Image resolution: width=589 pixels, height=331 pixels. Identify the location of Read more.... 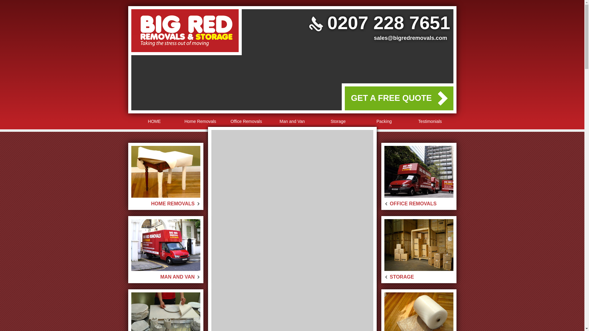
(432, 174).